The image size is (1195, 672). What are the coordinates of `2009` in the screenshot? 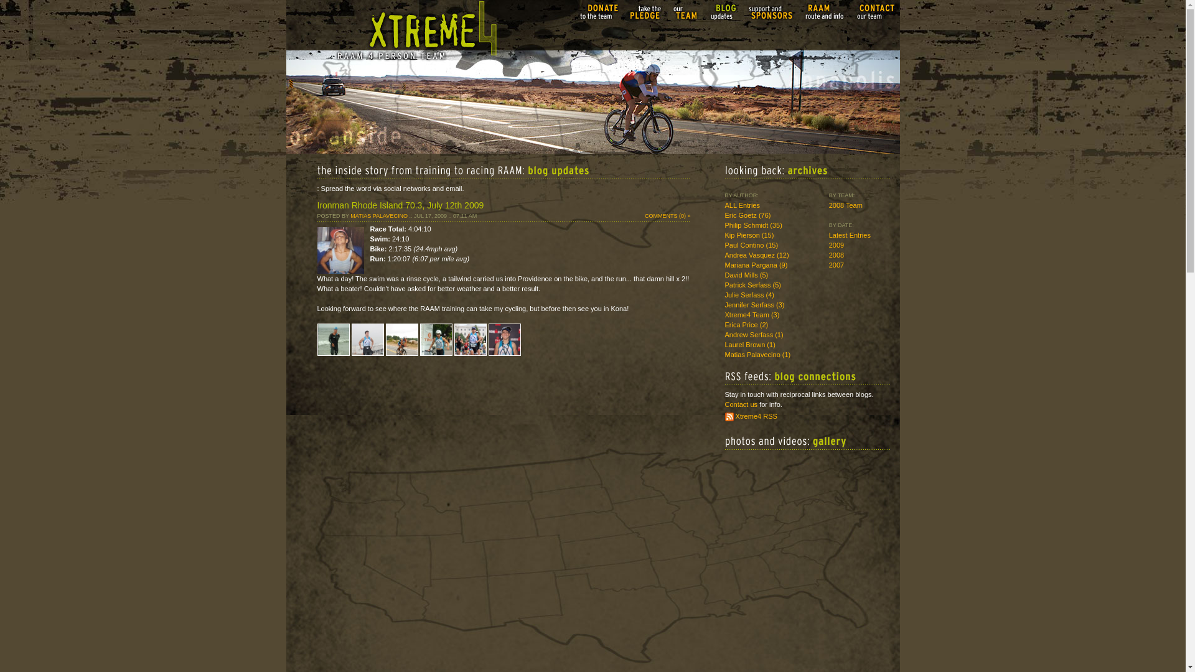 It's located at (836, 245).